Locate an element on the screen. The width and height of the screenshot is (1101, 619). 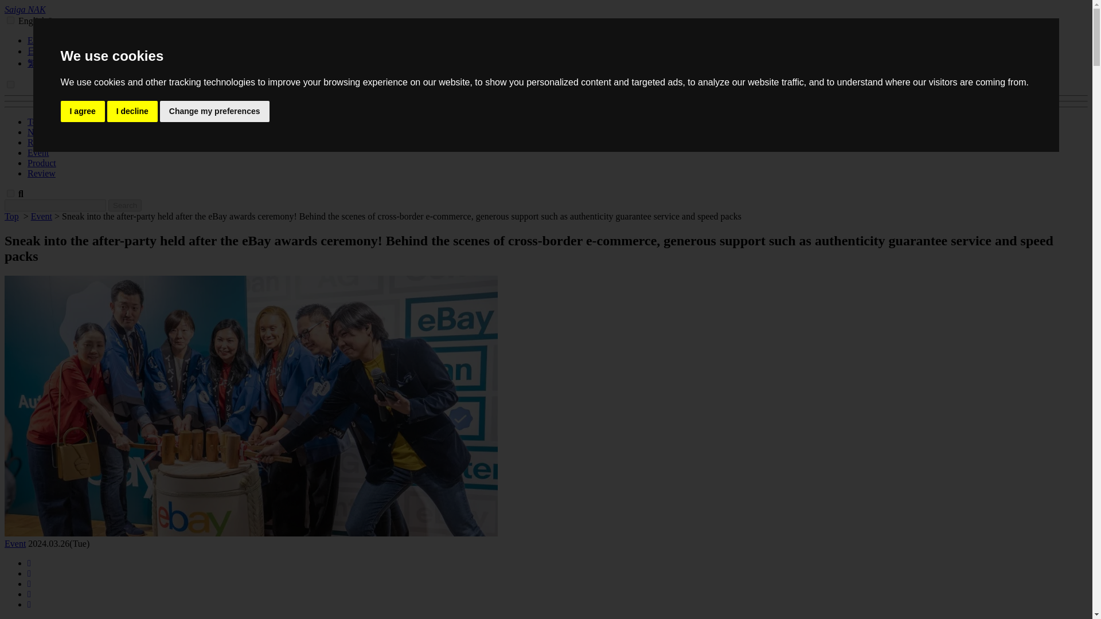
on is located at coordinates (10, 85).